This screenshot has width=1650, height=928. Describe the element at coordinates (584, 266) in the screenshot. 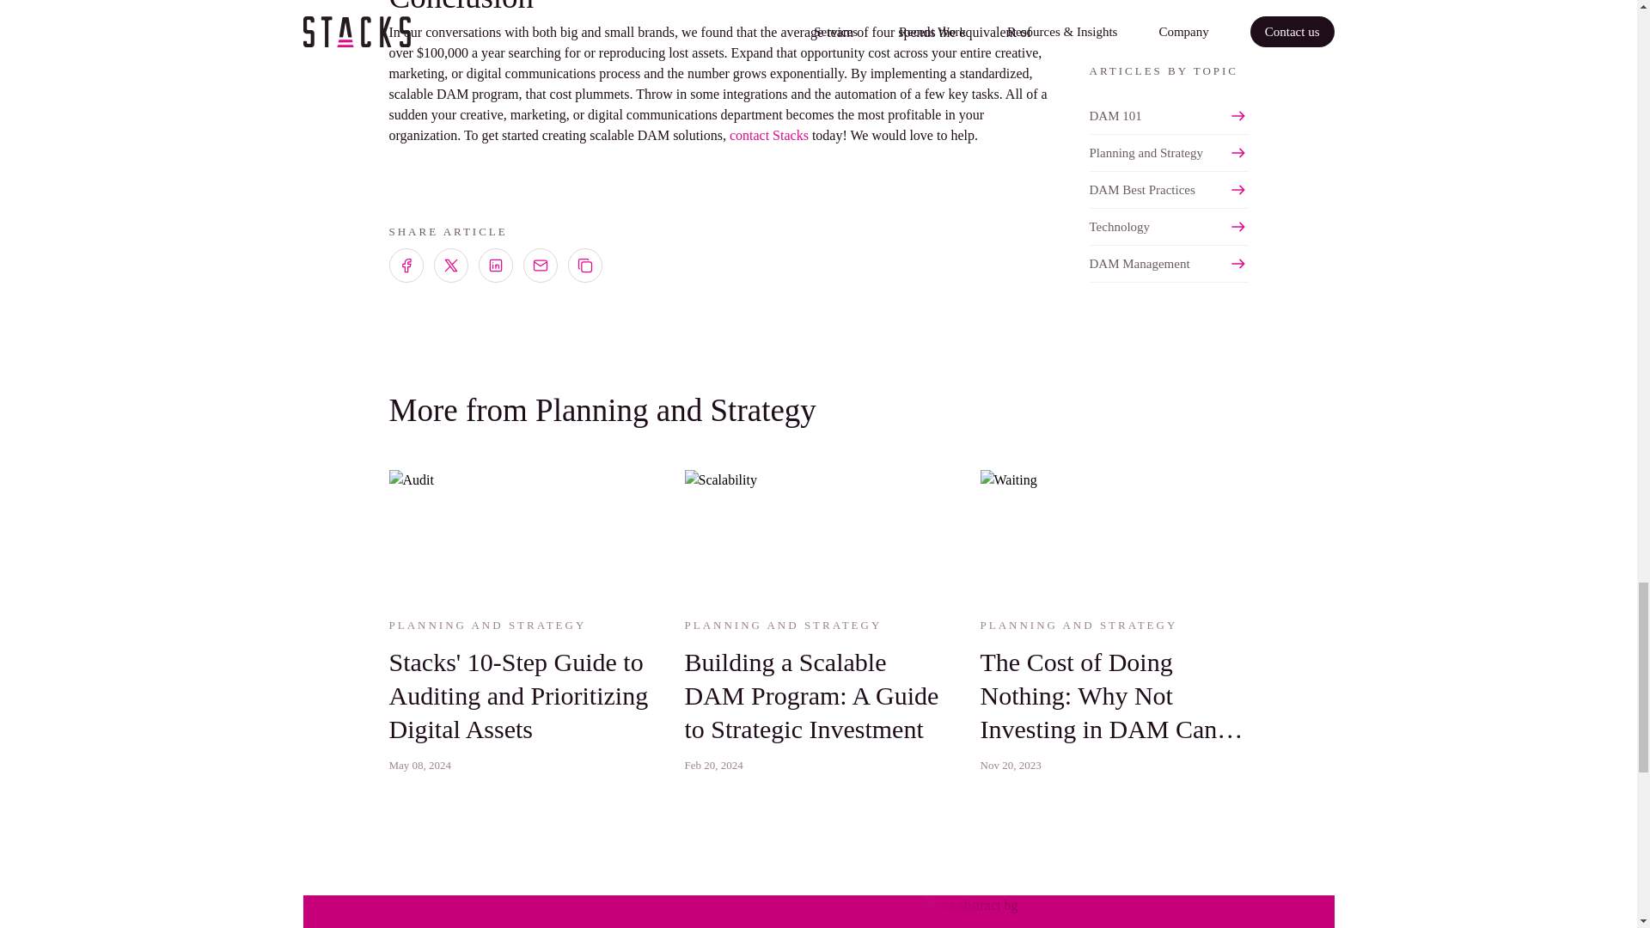

I see `Copy link to clipboard` at that location.